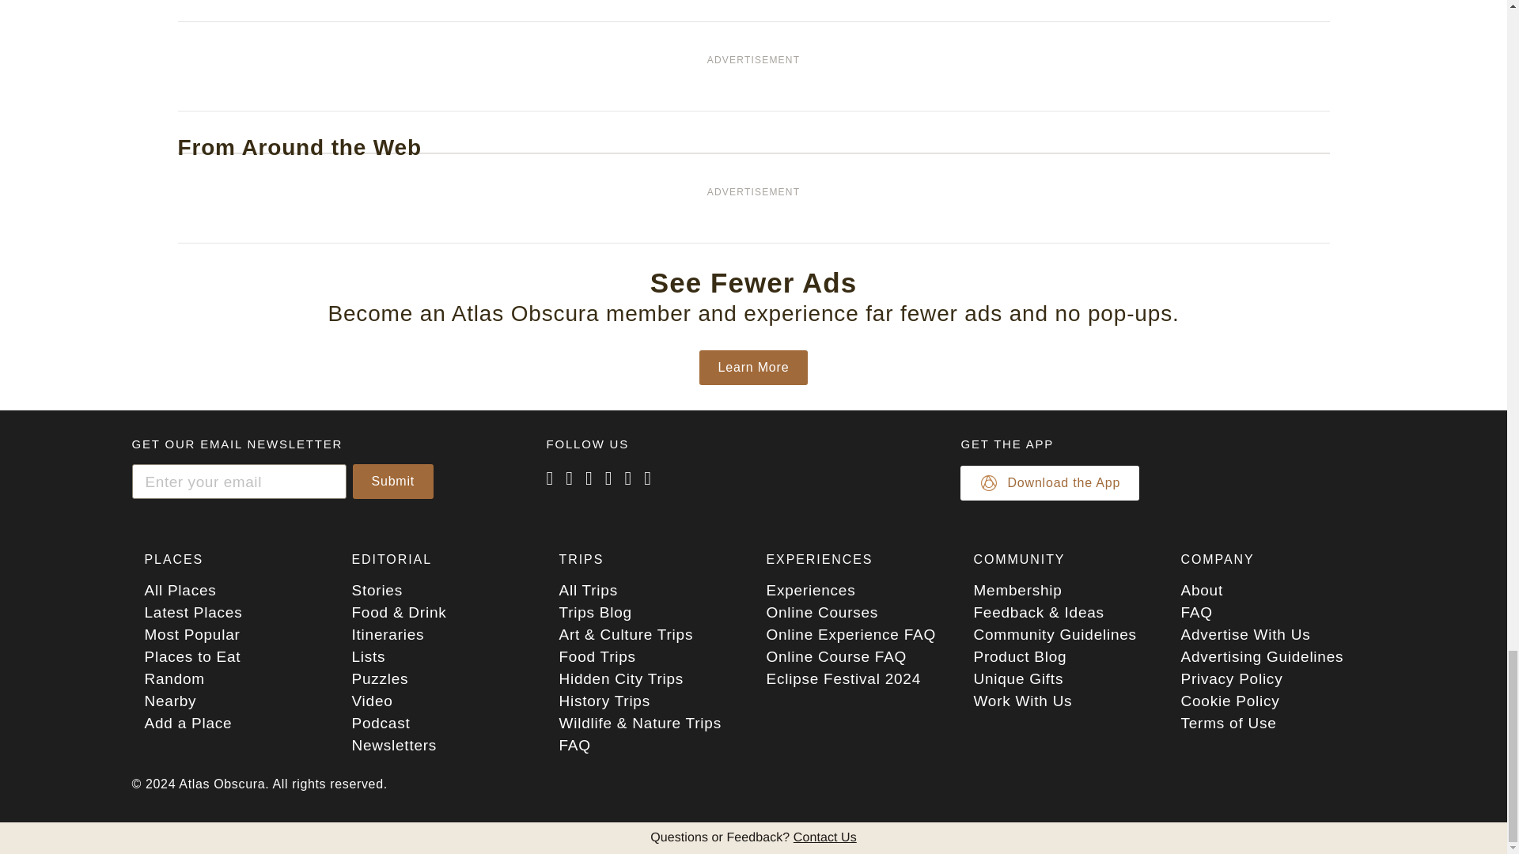 This screenshot has width=1519, height=854. I want to click on Submit, so click(393, 481).